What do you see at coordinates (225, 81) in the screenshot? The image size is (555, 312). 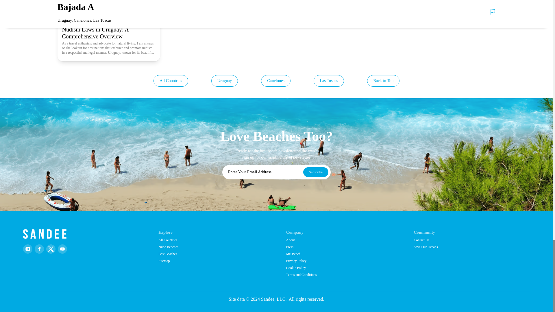 I see `Uruguay` at bounding box center [225, 81].